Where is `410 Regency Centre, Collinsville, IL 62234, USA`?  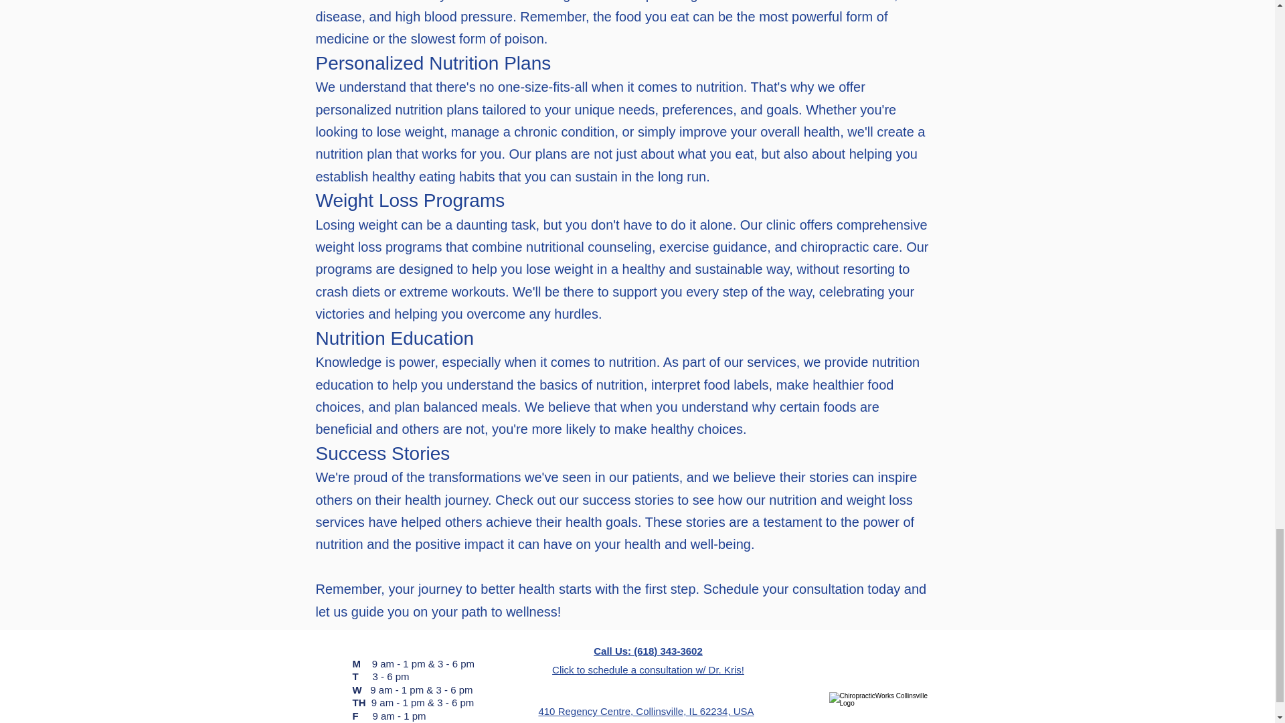 410 Regency Centre, Collinsville, IL 62234, USA is located at coordinates (645, 711).